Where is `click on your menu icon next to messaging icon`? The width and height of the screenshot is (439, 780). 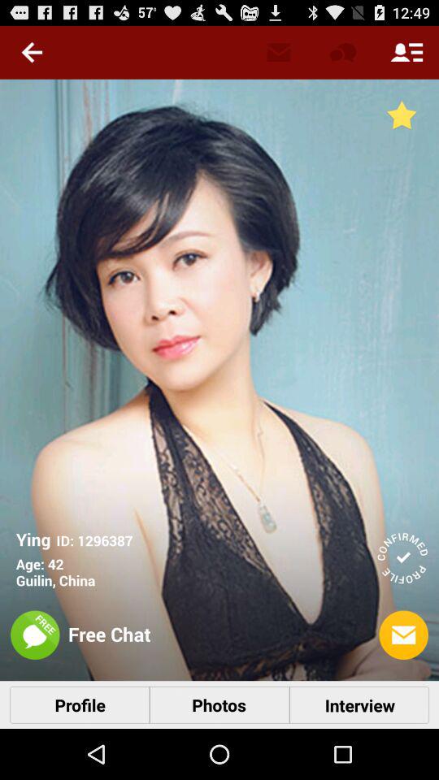
click on your menu icon next to messaging icon is located at coordinates (406, 51).